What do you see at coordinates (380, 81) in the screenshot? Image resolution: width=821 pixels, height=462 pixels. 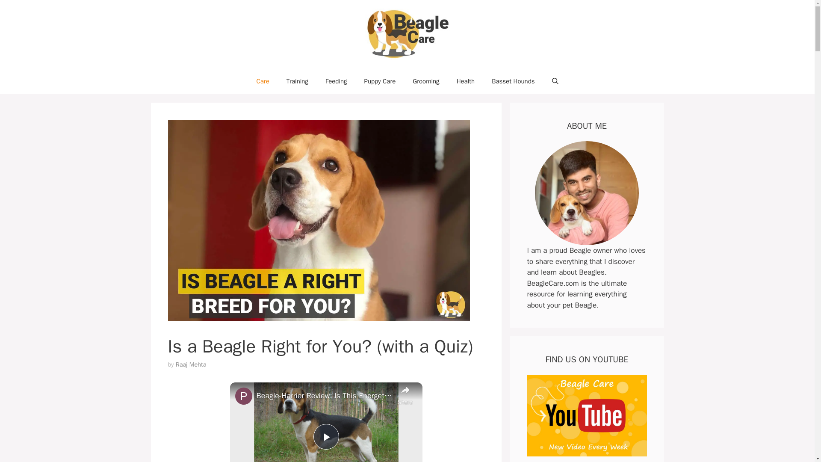 I see `Puppy Care` at bounding box center [380, 81].